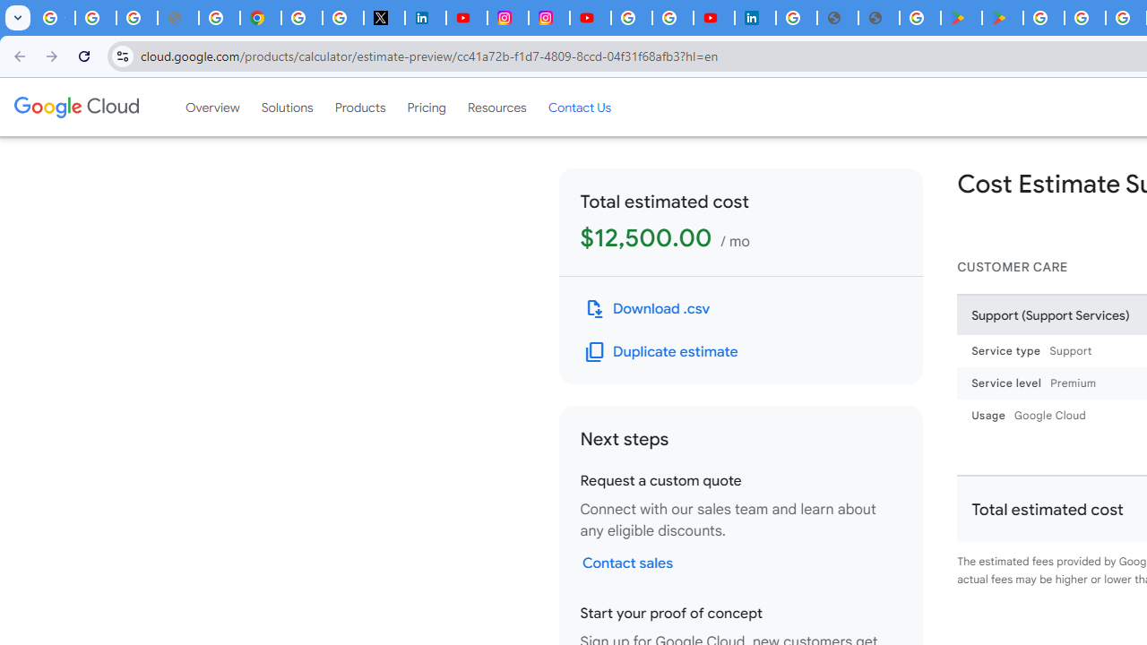  What do you see at coordinates (755, 18) in the screenshot?
I see `Identity verification via Persona | LinkedIn Help` at bounding box center [755, 18].